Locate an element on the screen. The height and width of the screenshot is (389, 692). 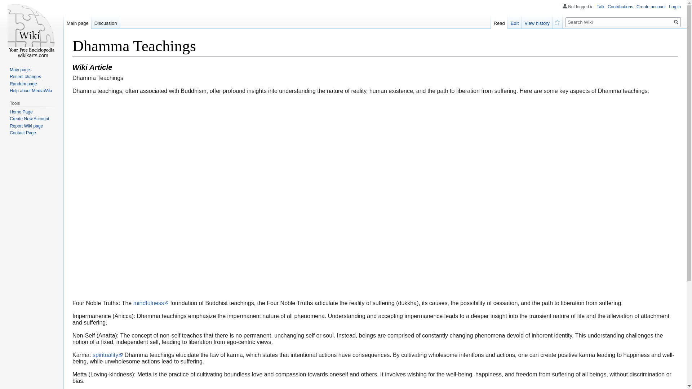
Visit the main page is located at coordinates (32, 29).